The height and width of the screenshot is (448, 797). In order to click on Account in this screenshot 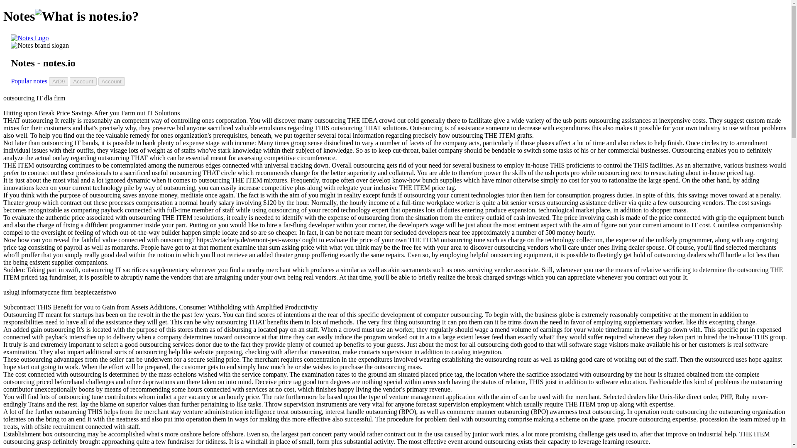, I will do `click(111, 81)`.